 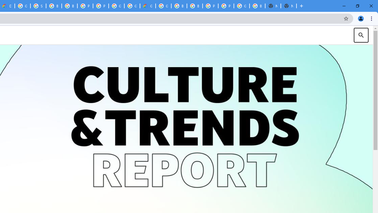 What do you see at coordinates (38, 6) in the screenshot?
I see `Sign in - Google Accounts` at bounding box center [38, 6].